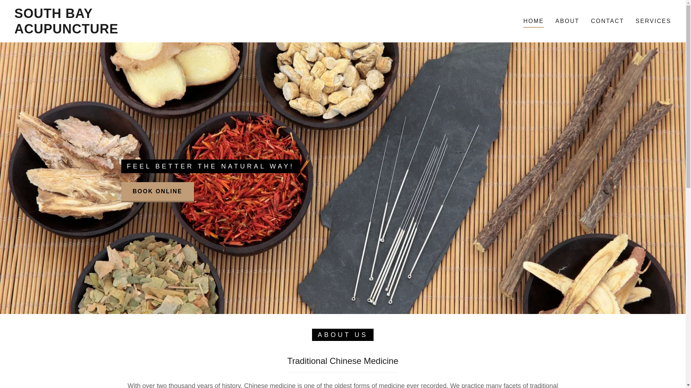 The height and width of the screenshot is (388, 691). Describe the element at coordinates (533, 22) in the screenshot. I see `HOME` at that location.